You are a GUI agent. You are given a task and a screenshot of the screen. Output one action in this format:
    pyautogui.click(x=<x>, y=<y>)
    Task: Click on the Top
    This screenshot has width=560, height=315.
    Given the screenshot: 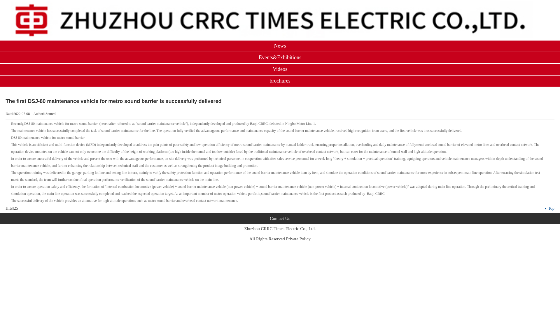 What is the action you would take?
    pyautogui.click(x=551, y=208)
    